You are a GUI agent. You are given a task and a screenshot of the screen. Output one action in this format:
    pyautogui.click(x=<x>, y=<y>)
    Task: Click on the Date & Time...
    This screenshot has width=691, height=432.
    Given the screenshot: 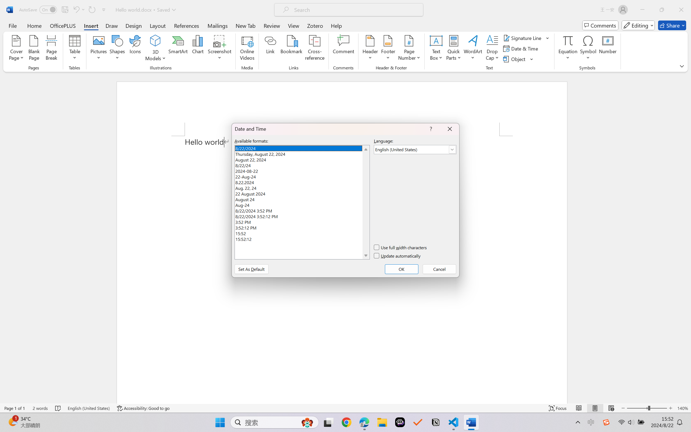 What is the action you would take?
    pyautogui.click(x=521, y=49)
    